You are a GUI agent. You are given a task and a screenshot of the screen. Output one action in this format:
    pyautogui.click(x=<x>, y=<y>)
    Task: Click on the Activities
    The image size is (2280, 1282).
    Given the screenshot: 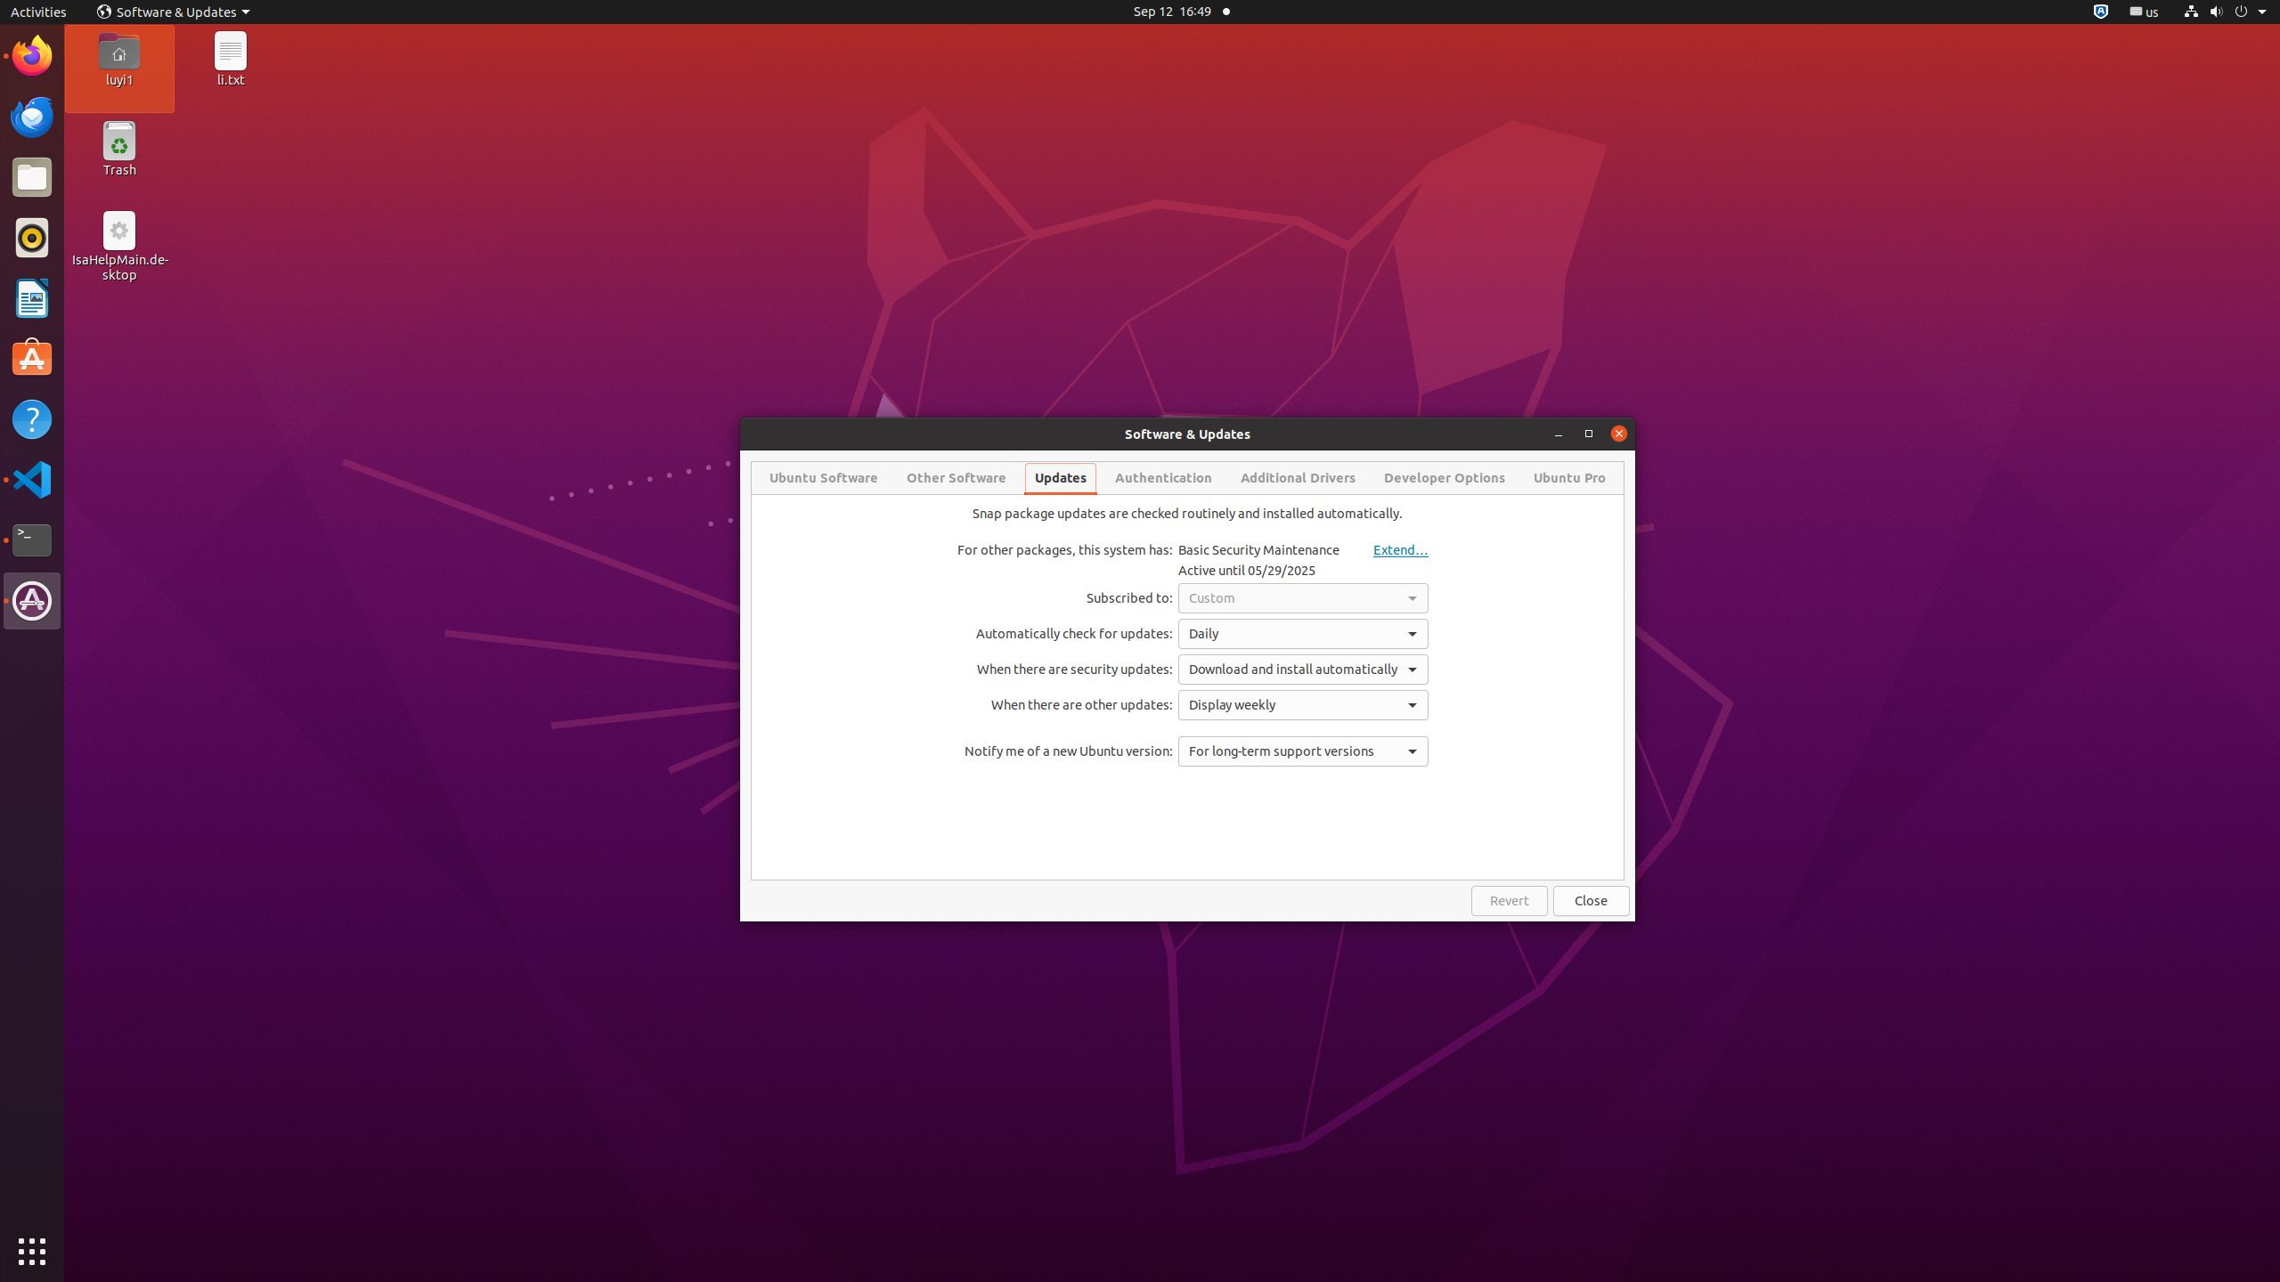 What is the action you would take?
    pyautogui.click(x=39, y=12)
    